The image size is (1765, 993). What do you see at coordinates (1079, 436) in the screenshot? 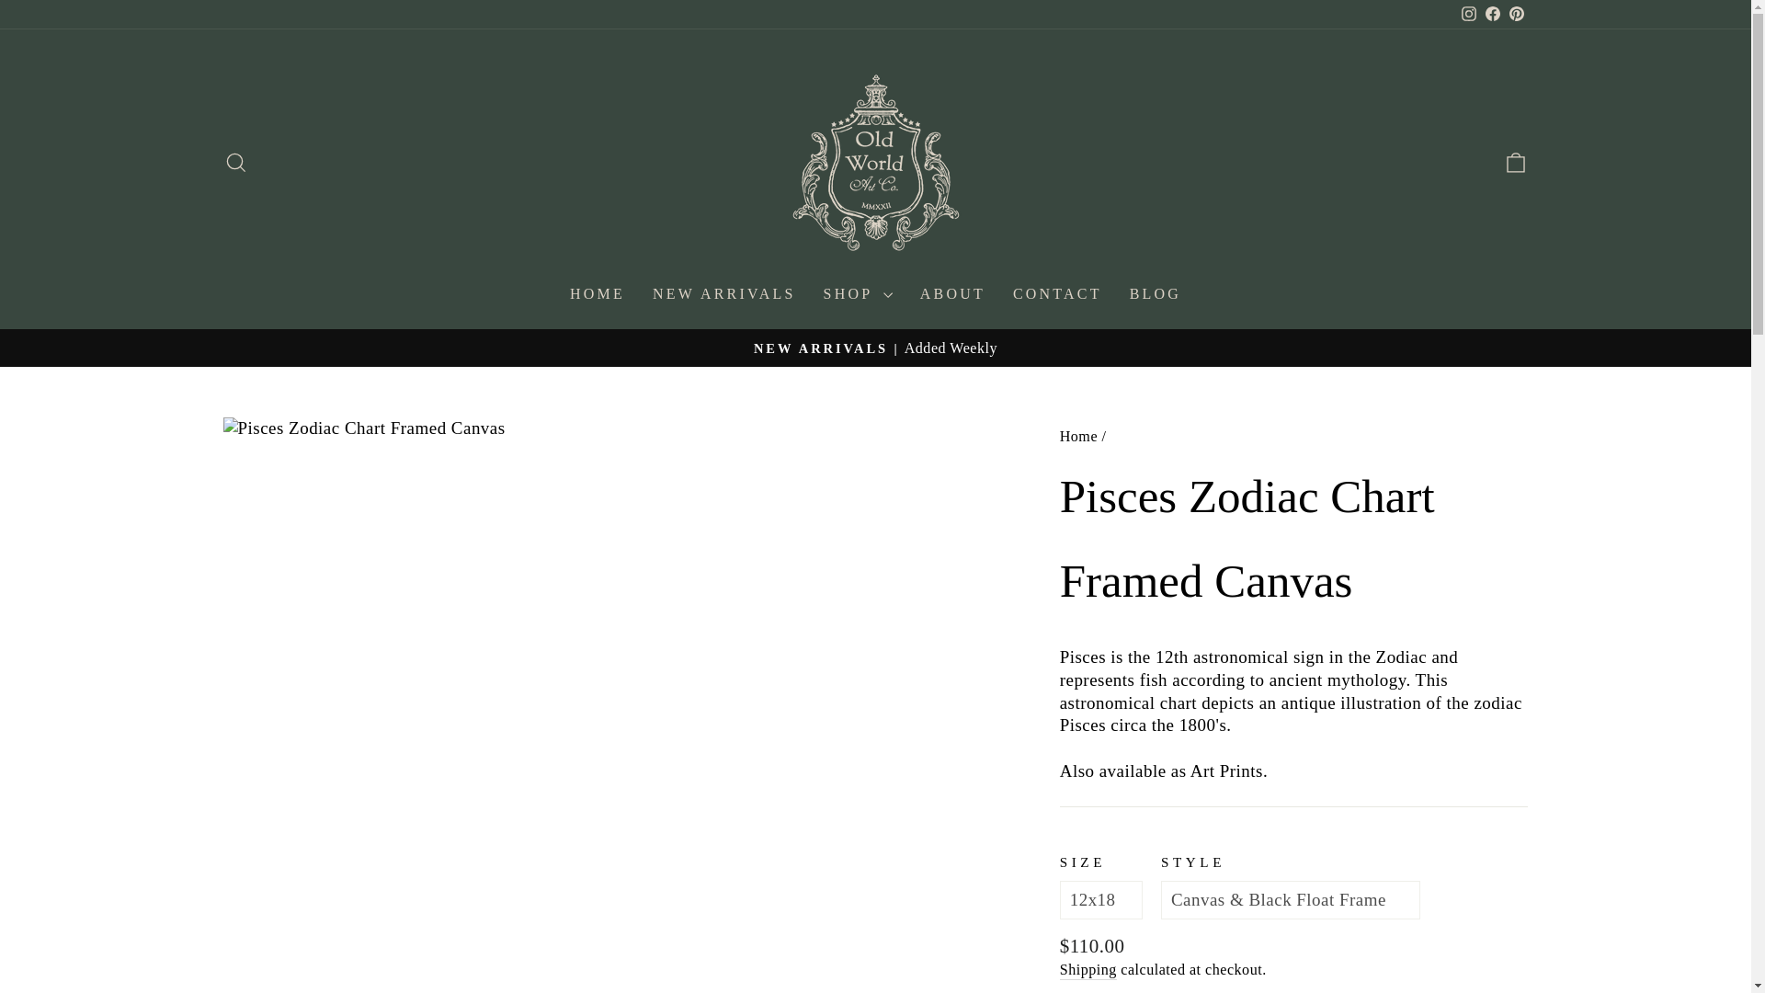
I see `Back to the frontpage` at bounding box center [1079, 436].